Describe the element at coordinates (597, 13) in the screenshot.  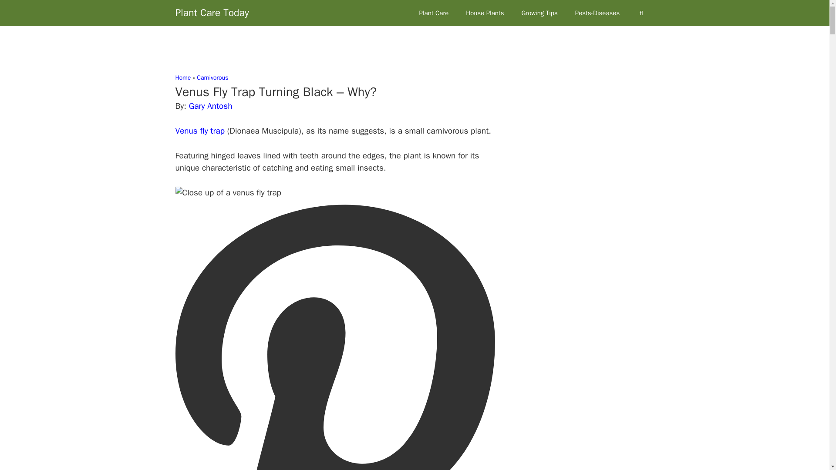
I see `Pests-Diseases` at that location.